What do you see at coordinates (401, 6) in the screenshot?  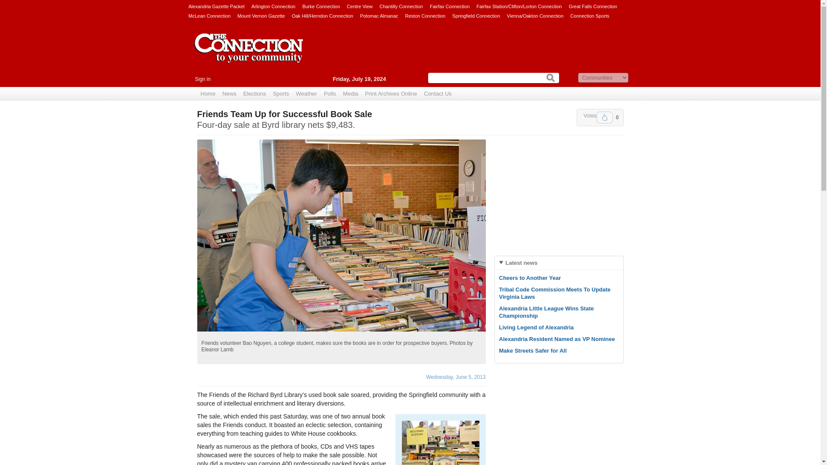 I see `Chantilly Connection` at bounding box center [401, 6].